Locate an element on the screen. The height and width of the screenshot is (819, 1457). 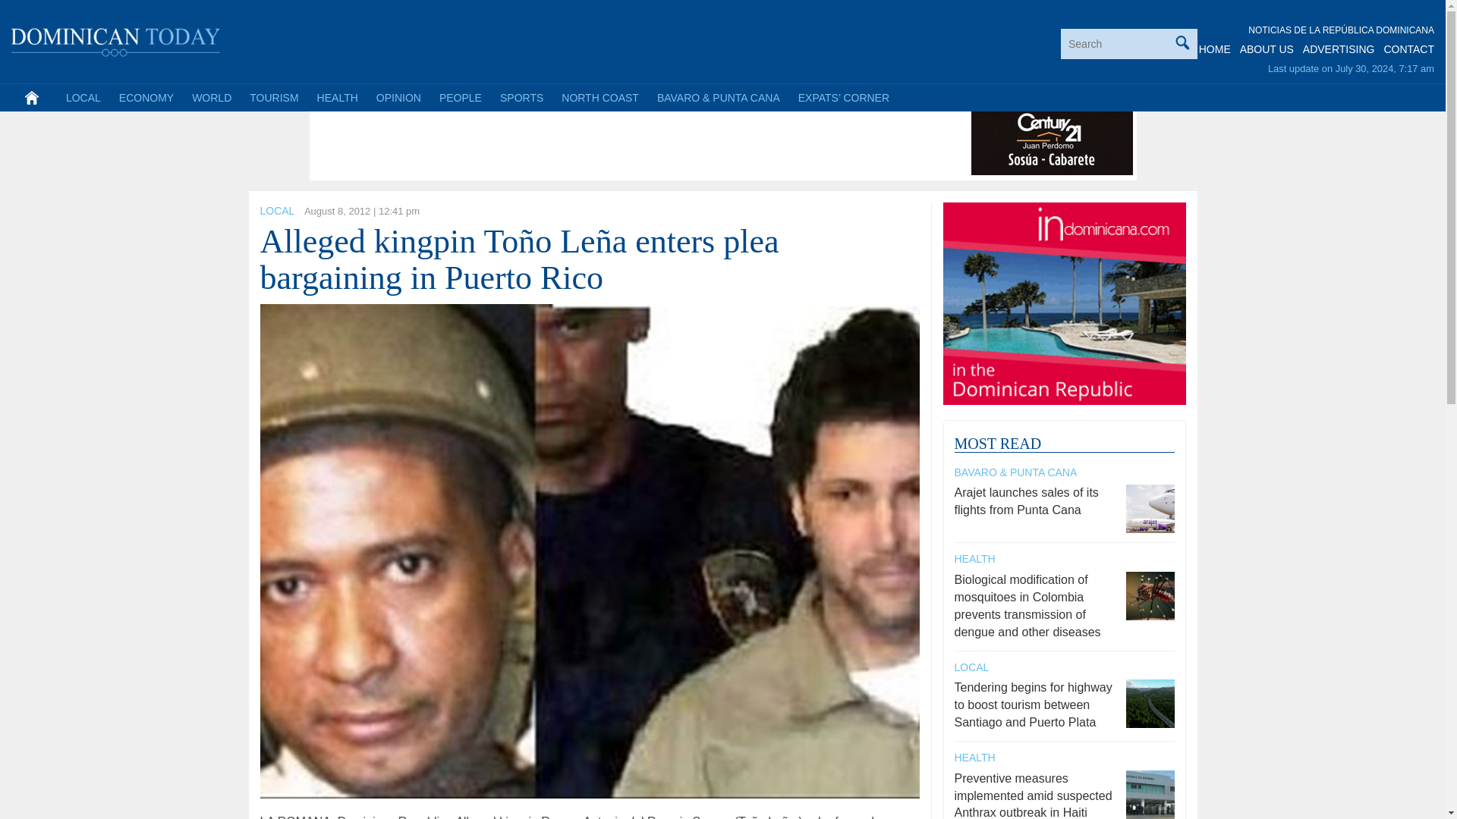
WORLD is located at coordinates (211, 97).